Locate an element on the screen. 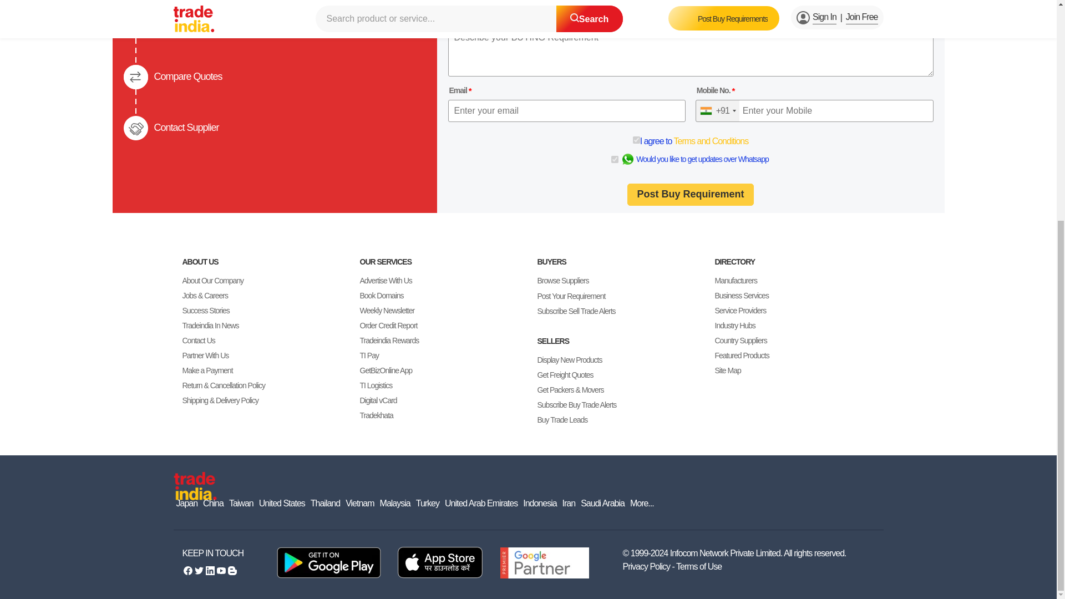 Image resolution: width=1065 pixels, height=599 pixels. Subscribe Sell Trade Alerts is located at coordinates (576, 311).